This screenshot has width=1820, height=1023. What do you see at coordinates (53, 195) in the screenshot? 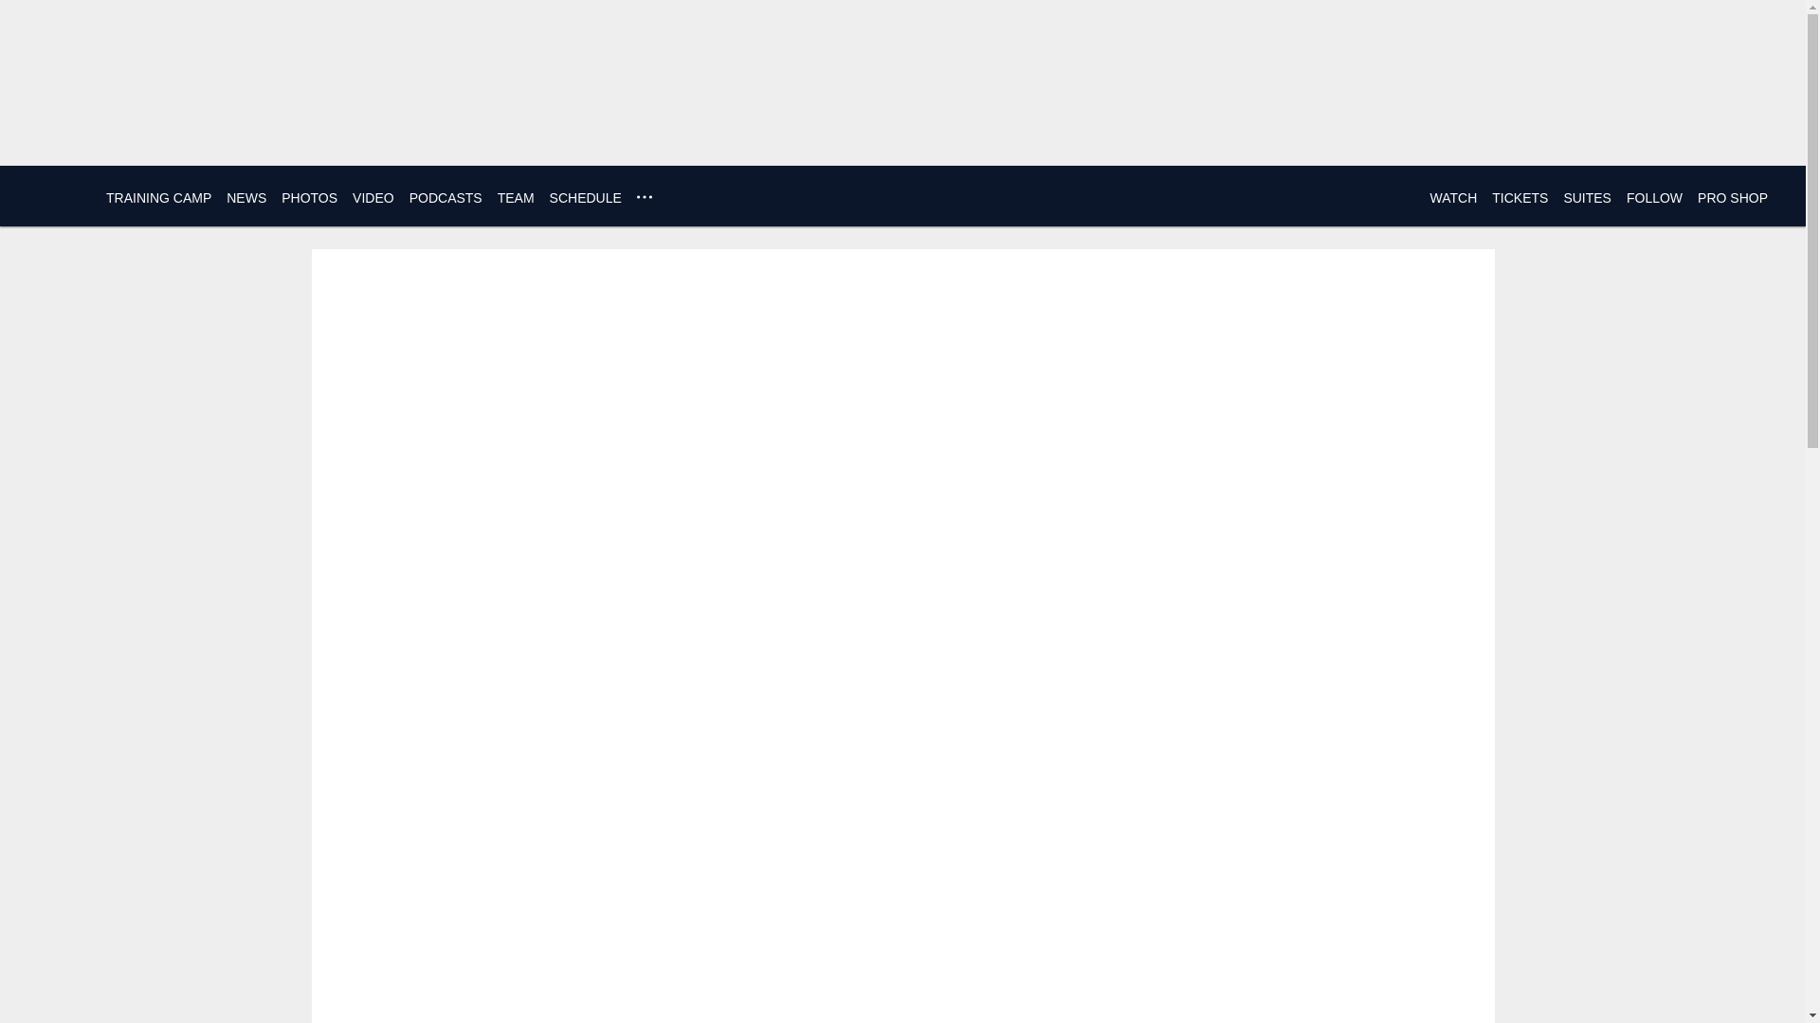
I see `Link to club's homepage` at bounding box center [53, 195].